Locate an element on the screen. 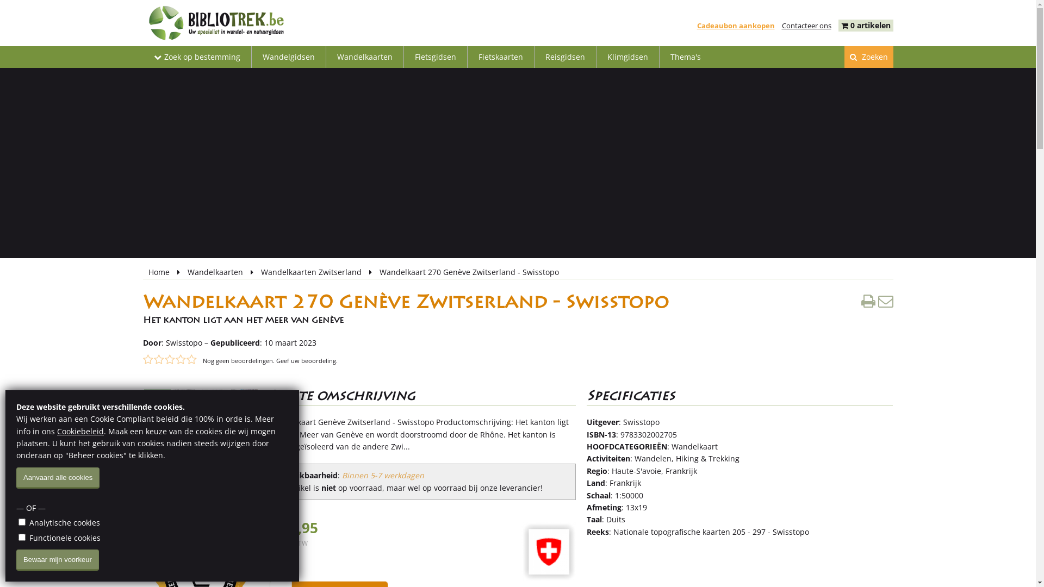 The width and height of the screenshot is (1044, 587). Nog geen beoordelingen. Geef uw beoordeling. is located at coordinates (270, 361).